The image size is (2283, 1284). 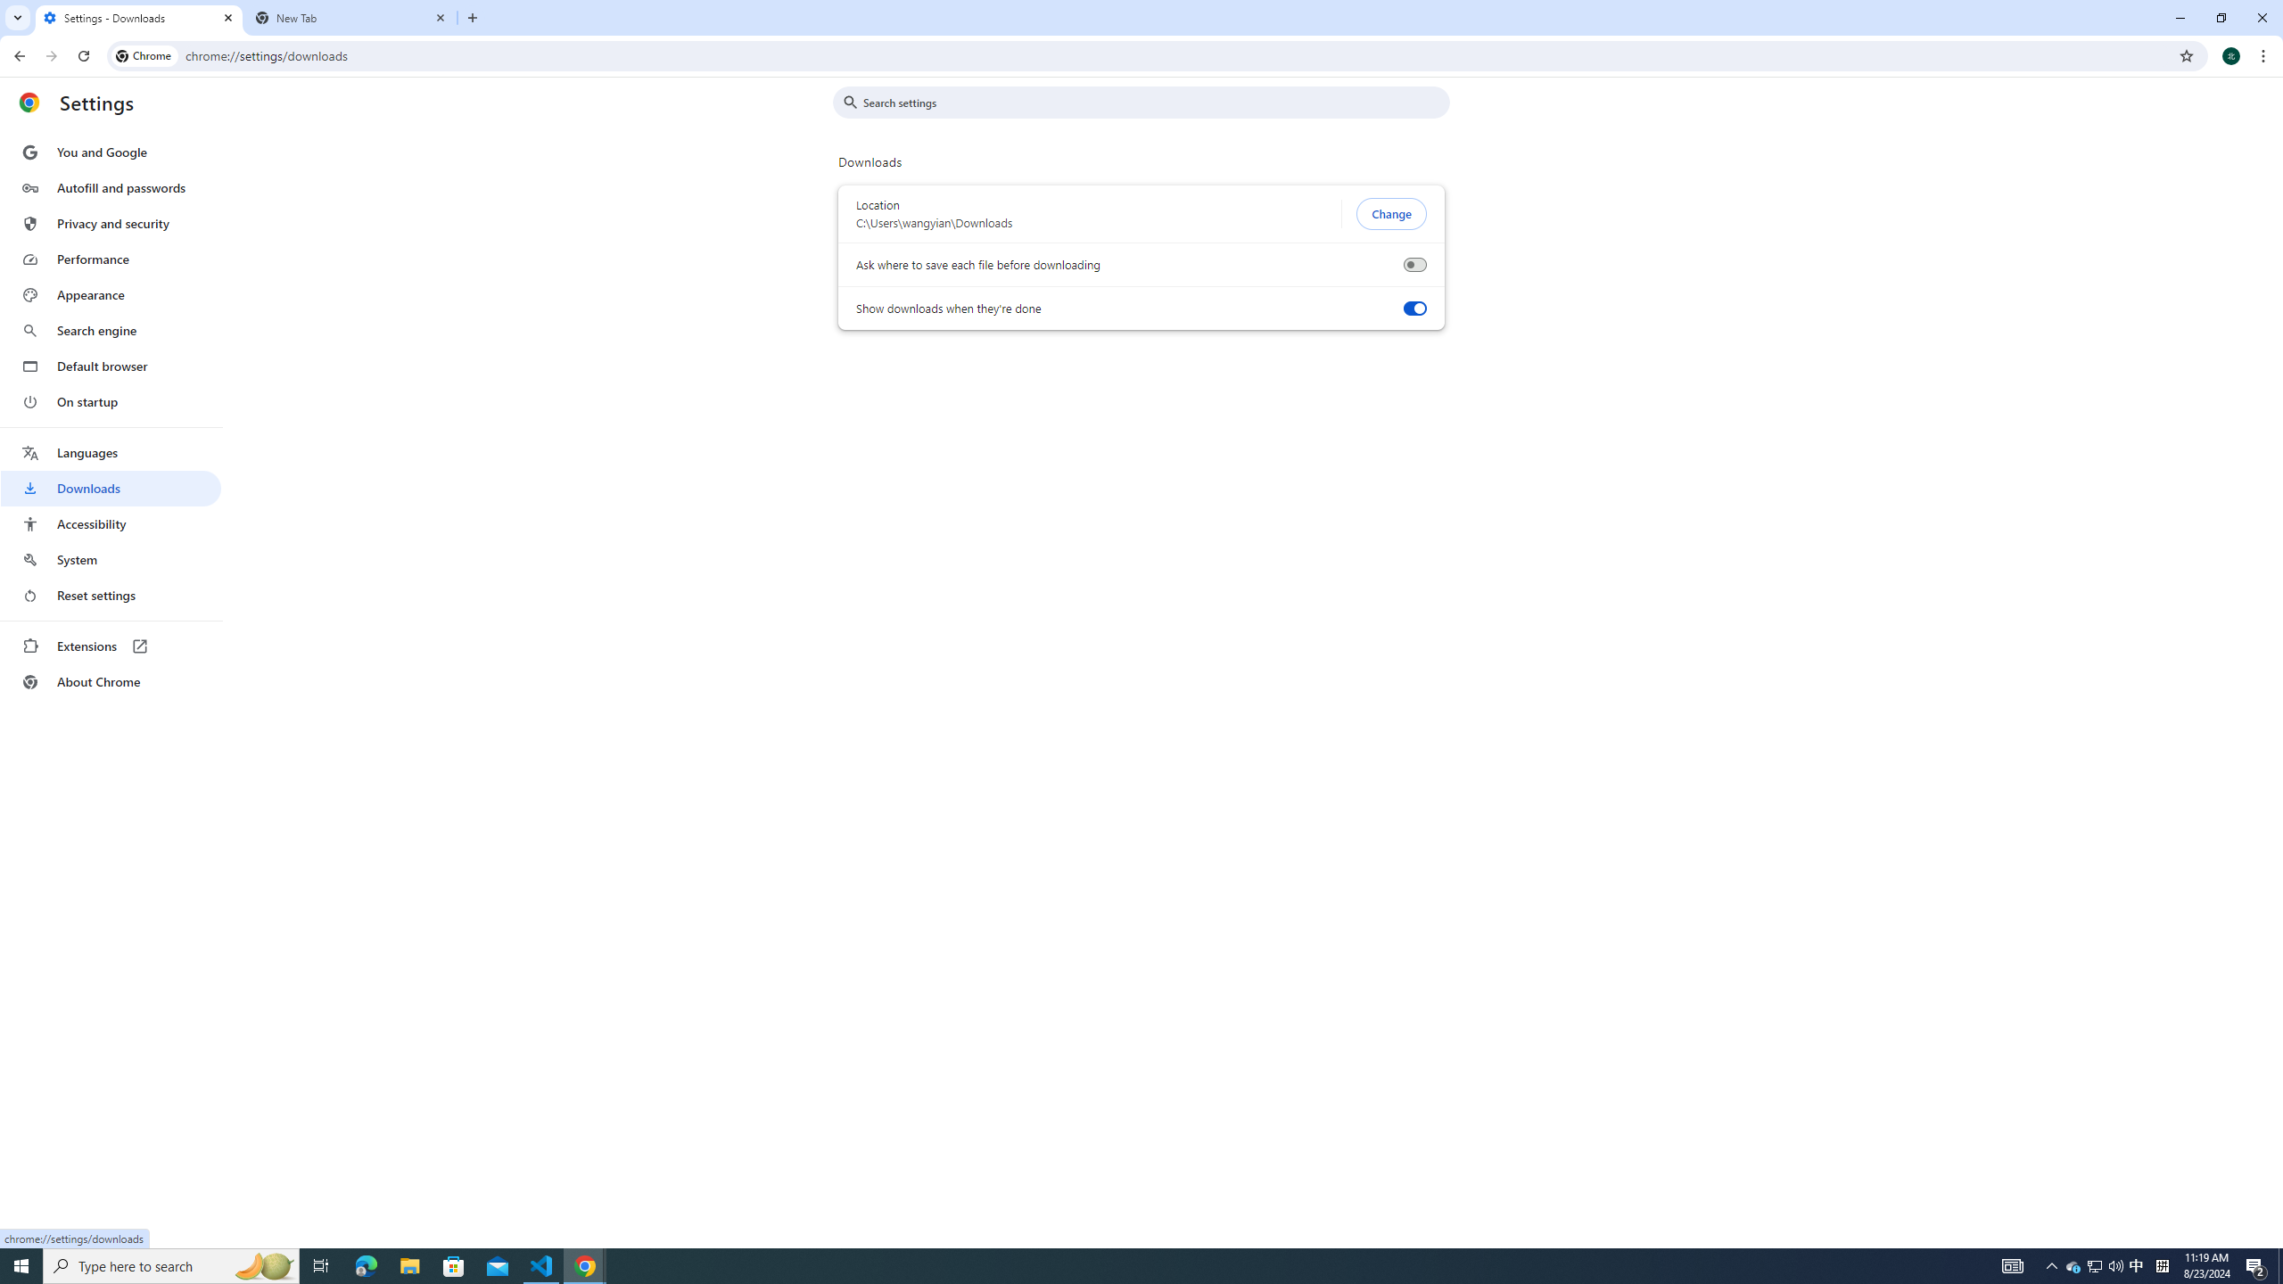 What do you see at coordinates (111, 453) in the screenshot?
I see `Languages` at bounding box center [111, 453].